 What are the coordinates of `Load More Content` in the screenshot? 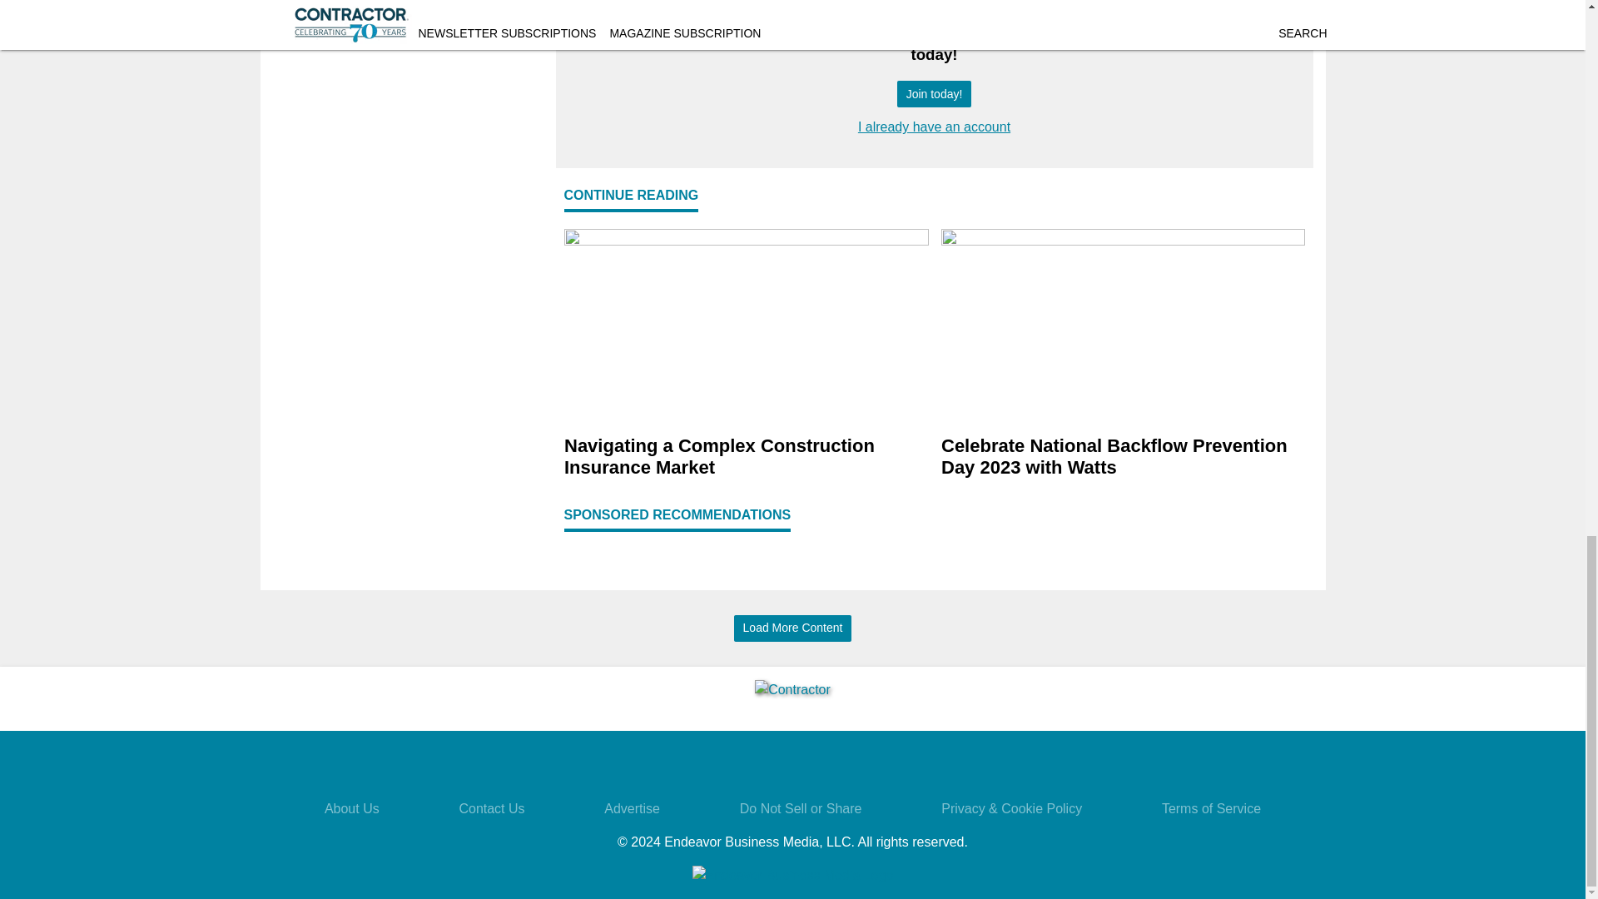 It's located at (792, 628).